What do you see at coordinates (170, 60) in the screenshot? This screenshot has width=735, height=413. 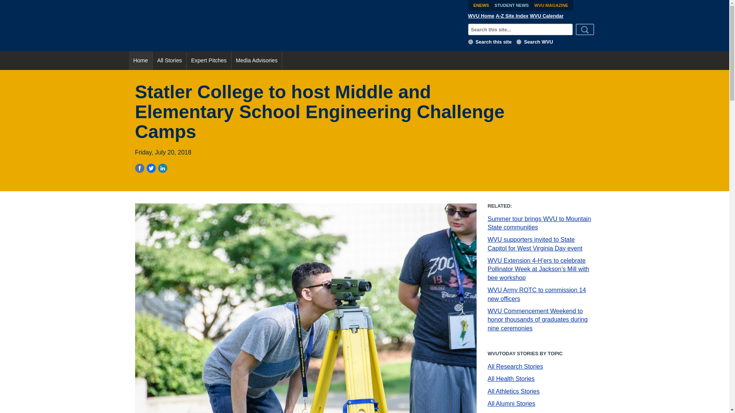 I see `All Stories` at bounding box center [170, 60].